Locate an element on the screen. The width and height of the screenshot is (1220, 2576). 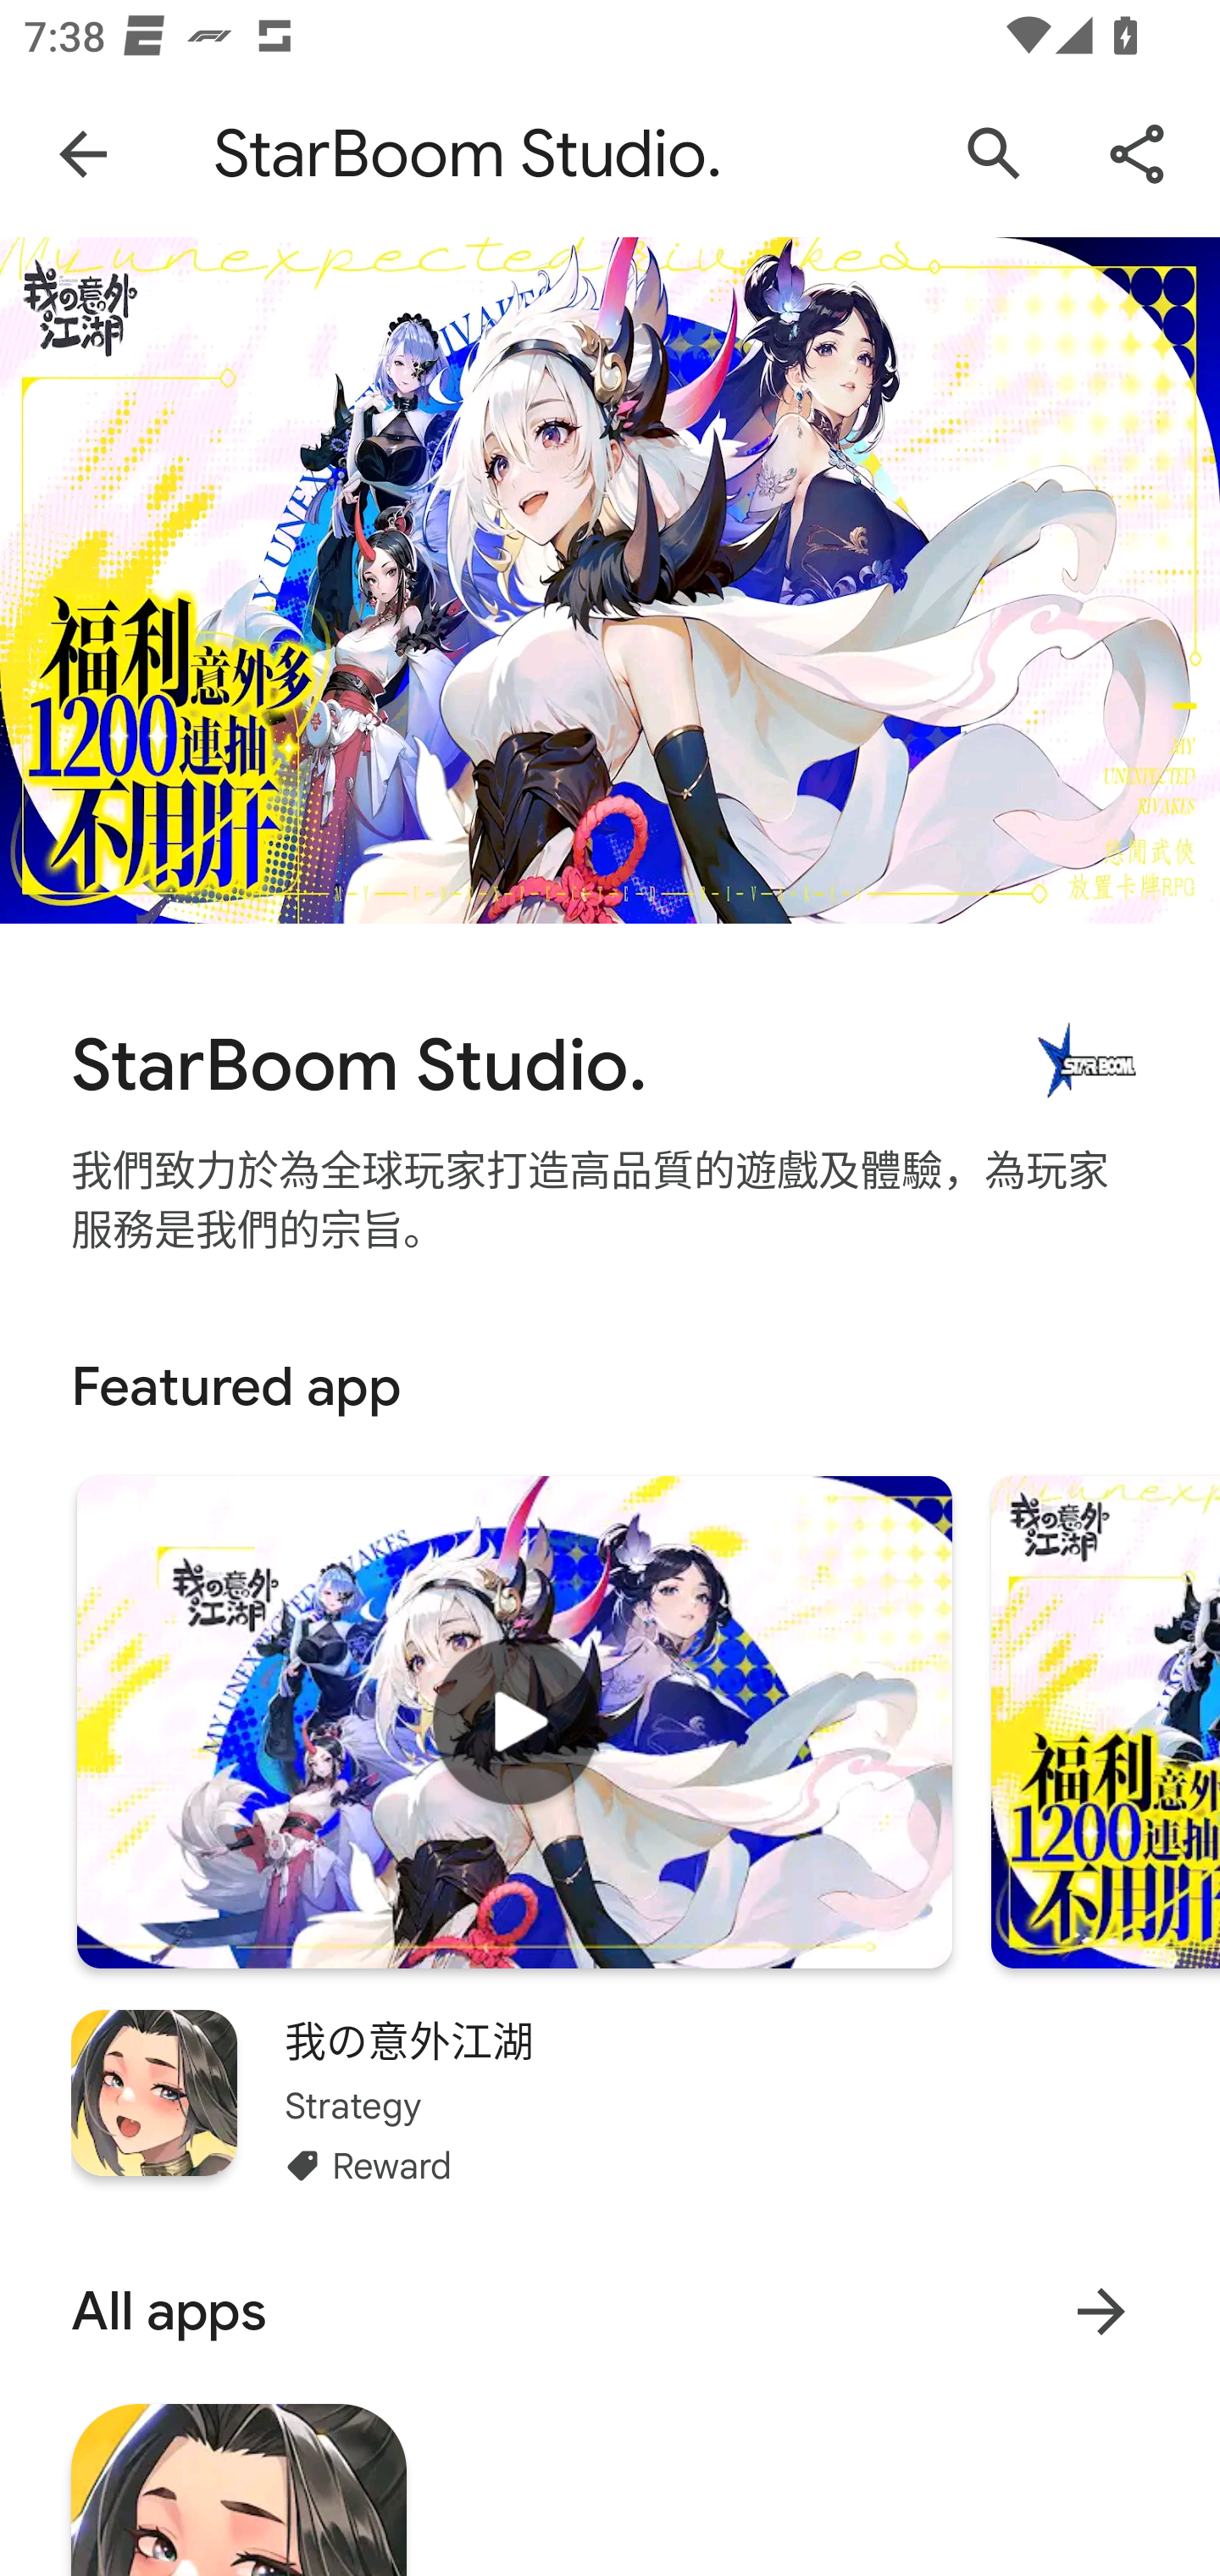
Share is located at coordinates (1137, 154).